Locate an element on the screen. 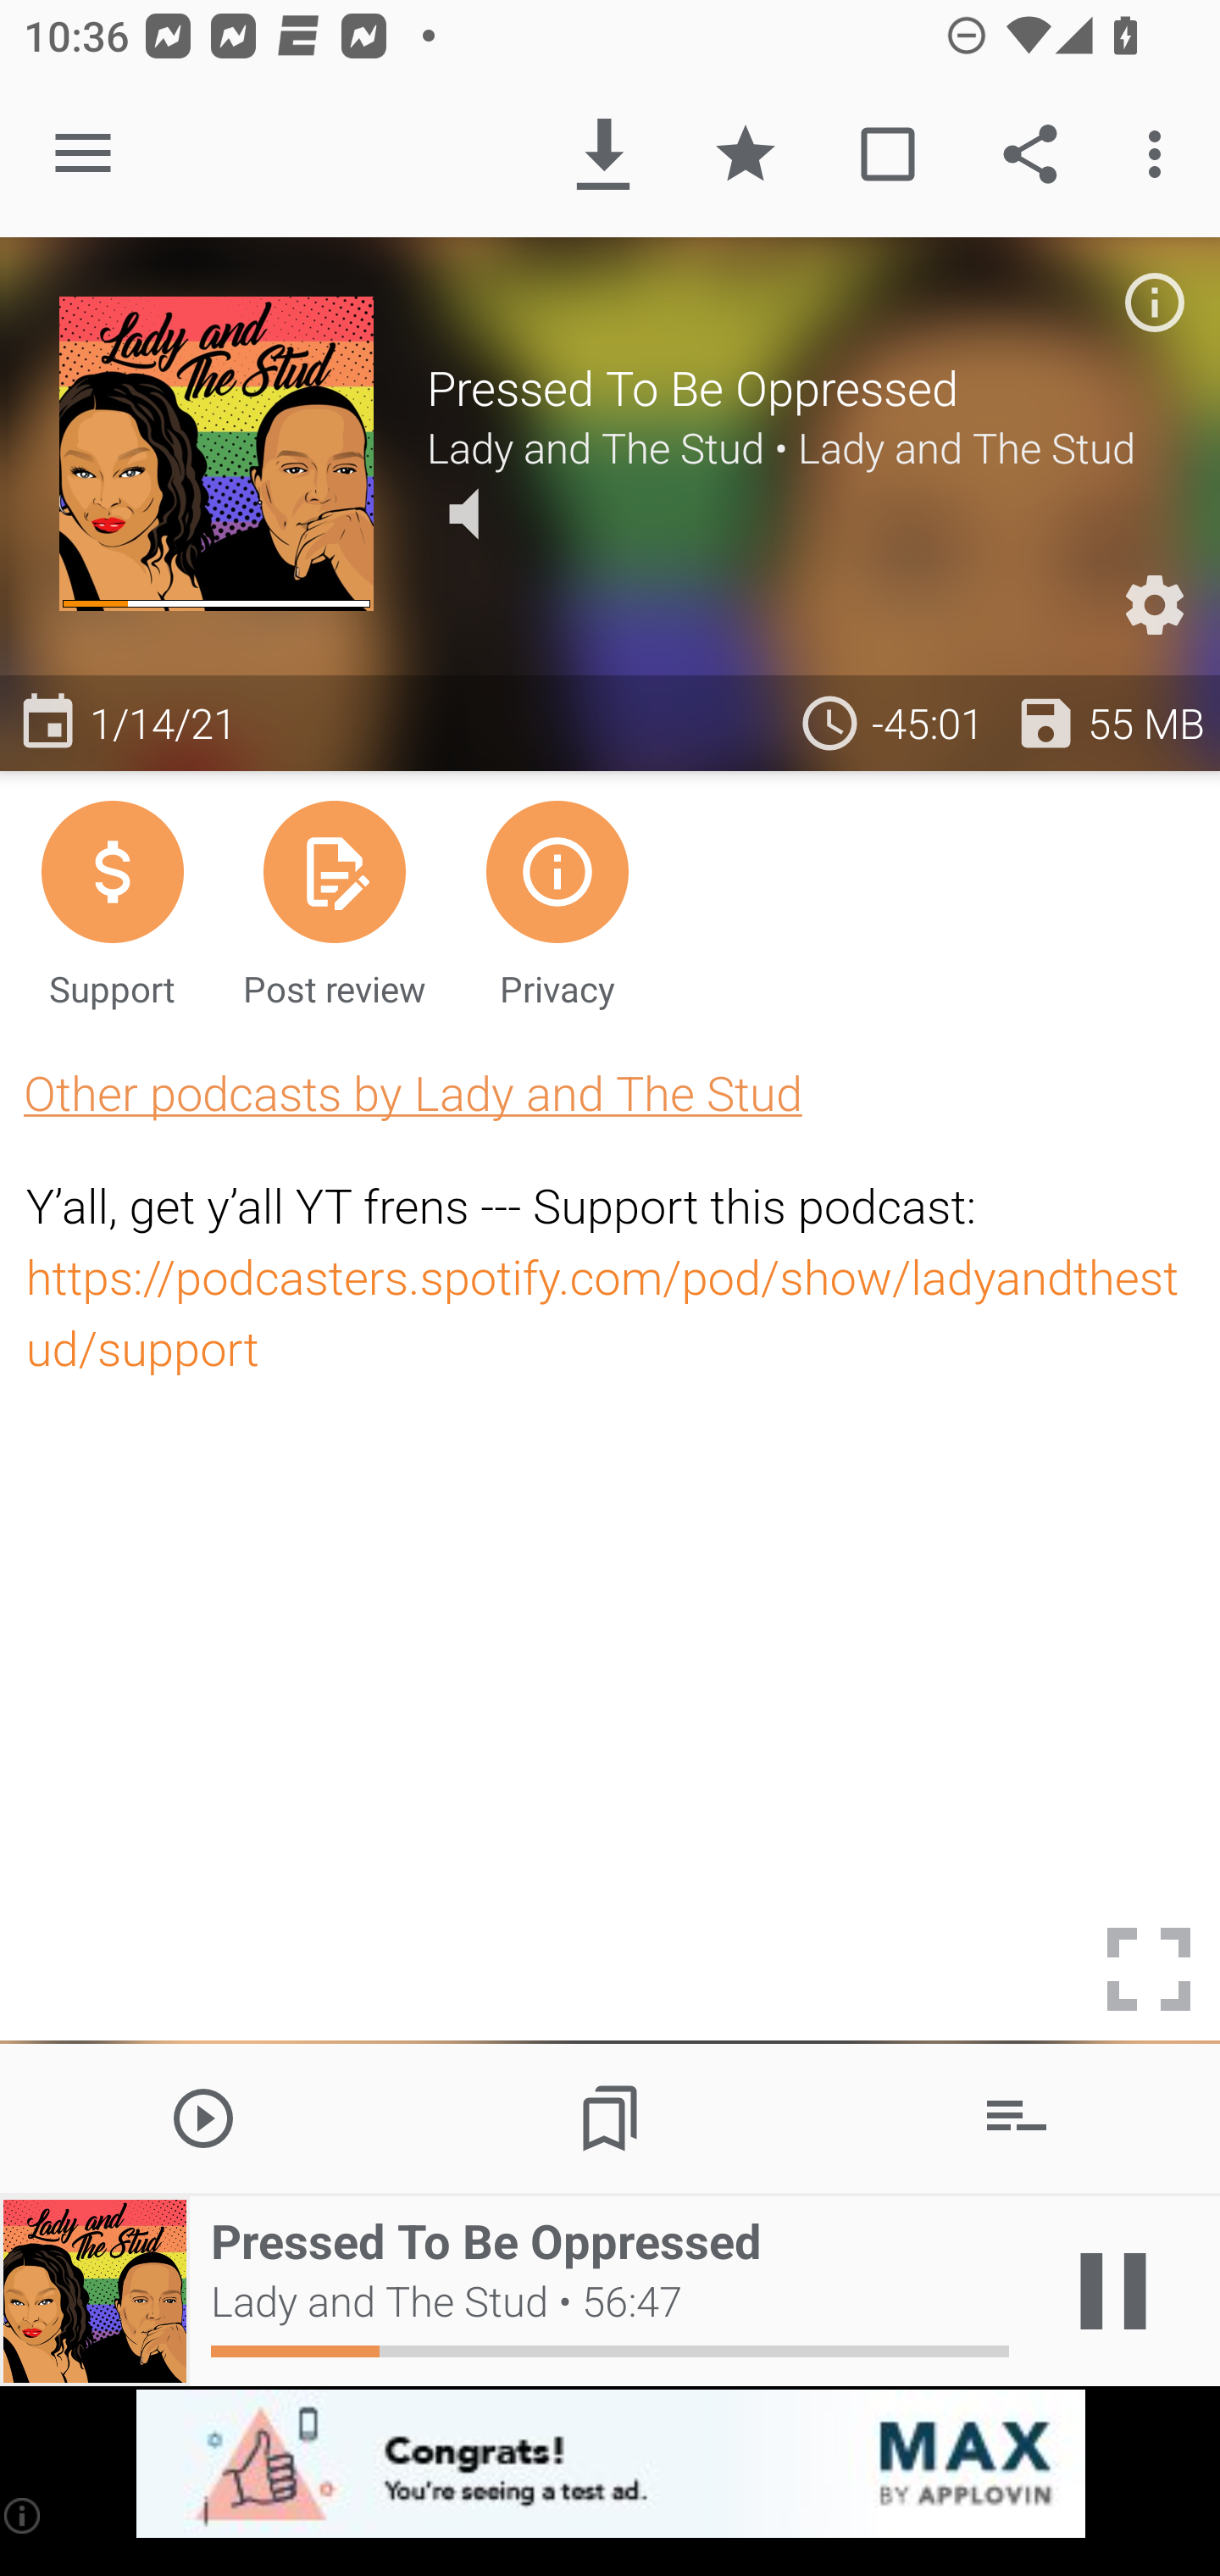 This screenshot has width=1220, height=2576. Other podcasts by Lady and The Stud is located at coordinates (413, 1093).